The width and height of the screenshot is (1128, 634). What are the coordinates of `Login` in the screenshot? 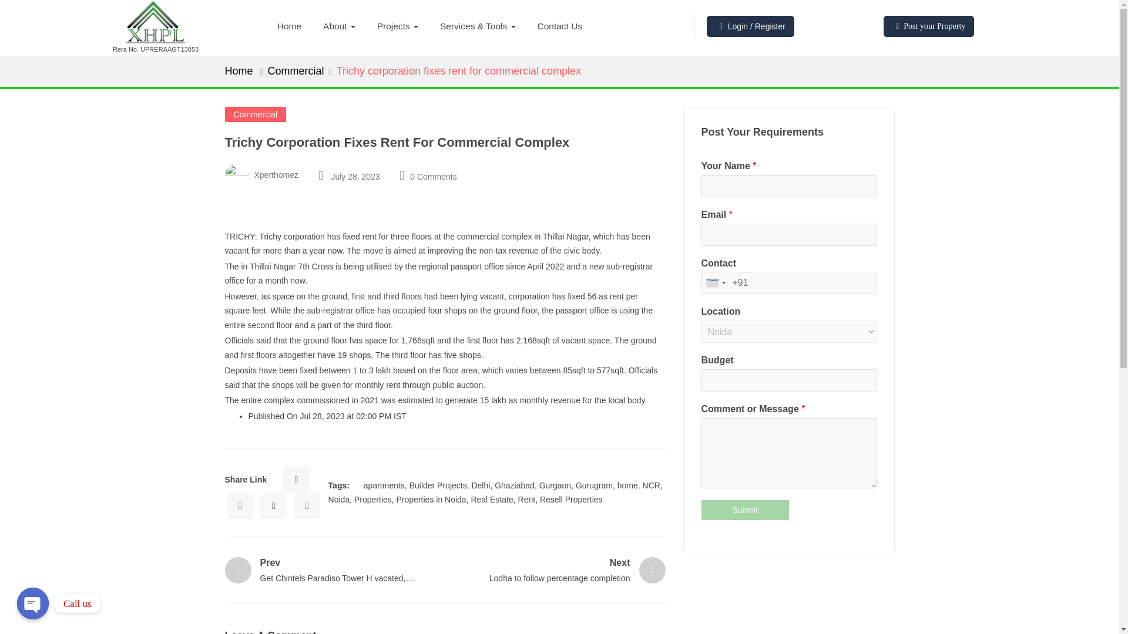 It's located at (738, 26).